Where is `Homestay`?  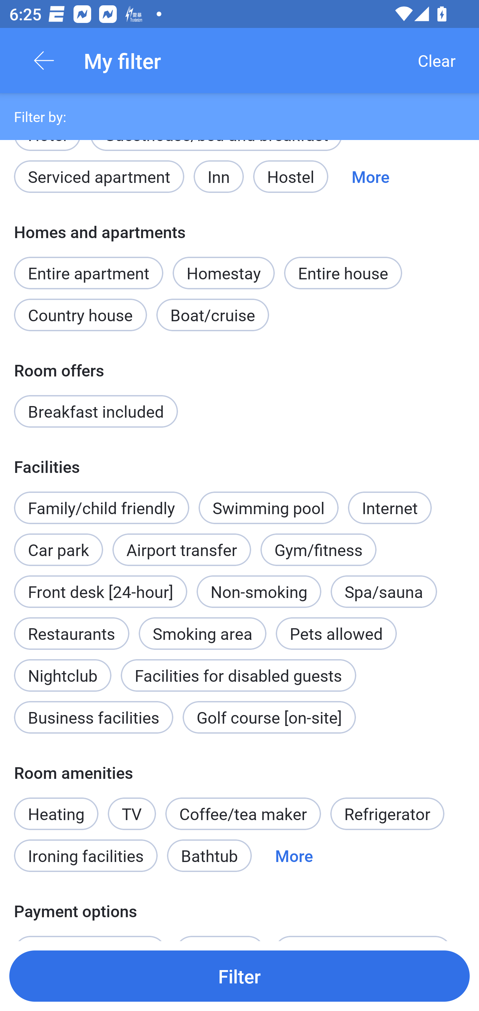 Homestay is located at coordinates (224, 273).